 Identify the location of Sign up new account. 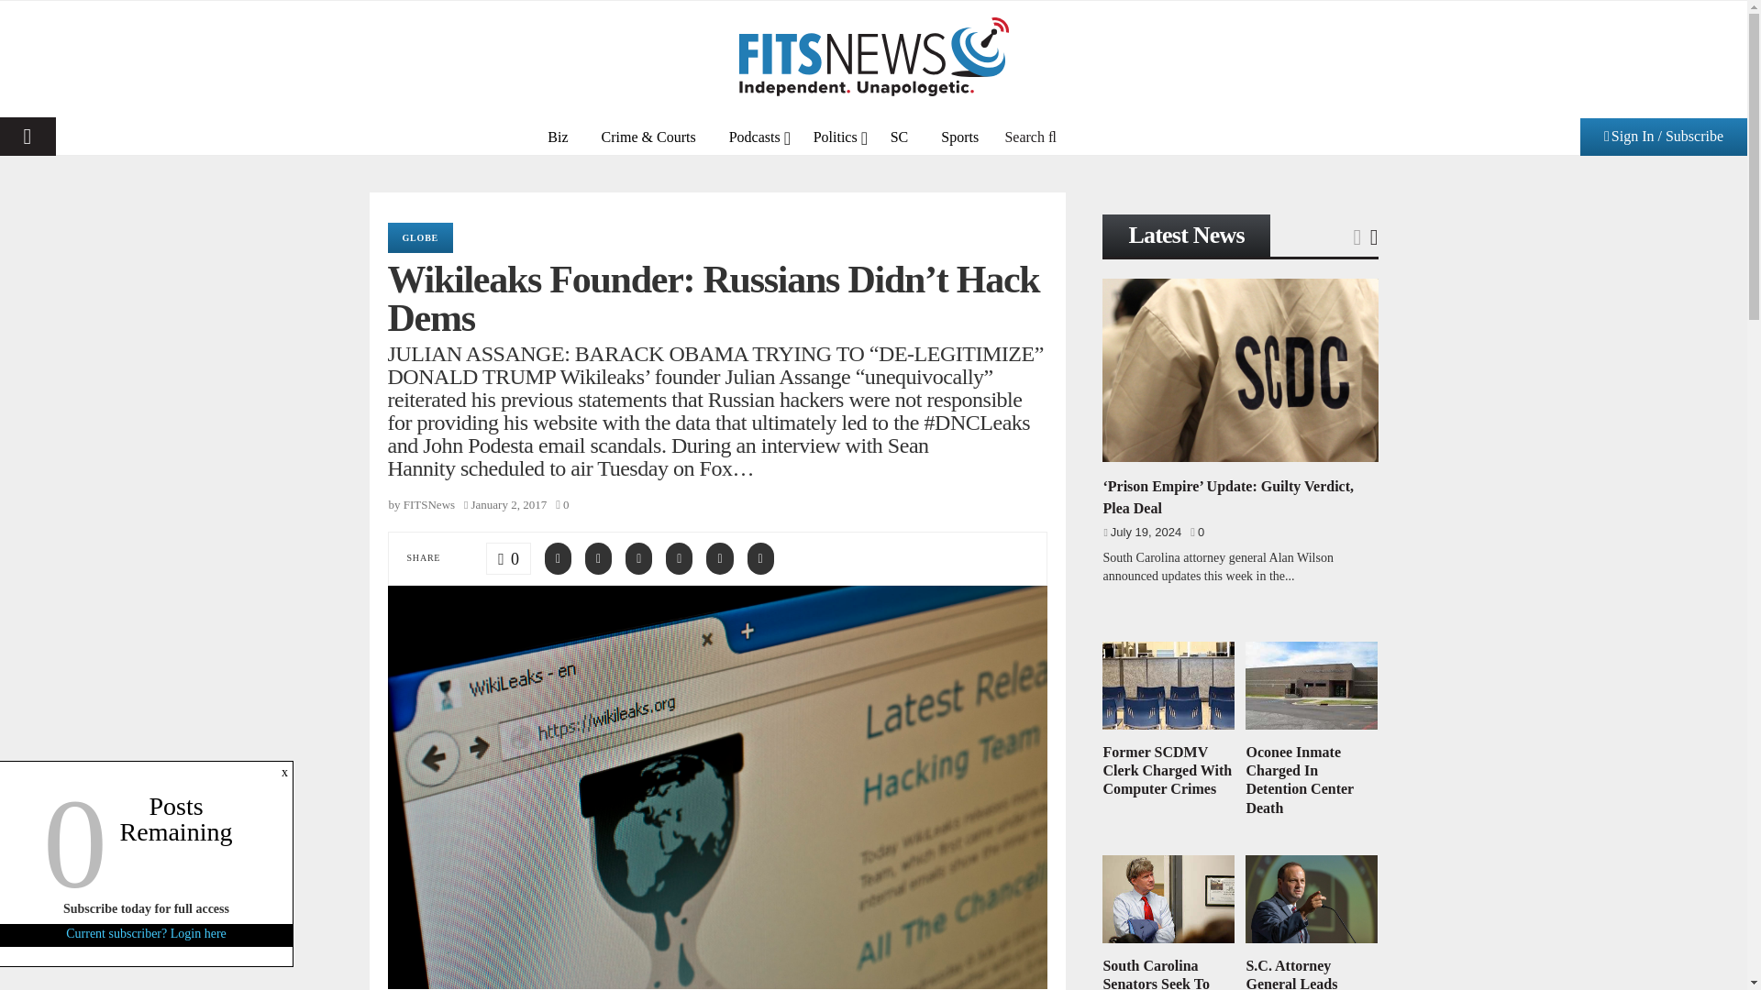
(874, 502).